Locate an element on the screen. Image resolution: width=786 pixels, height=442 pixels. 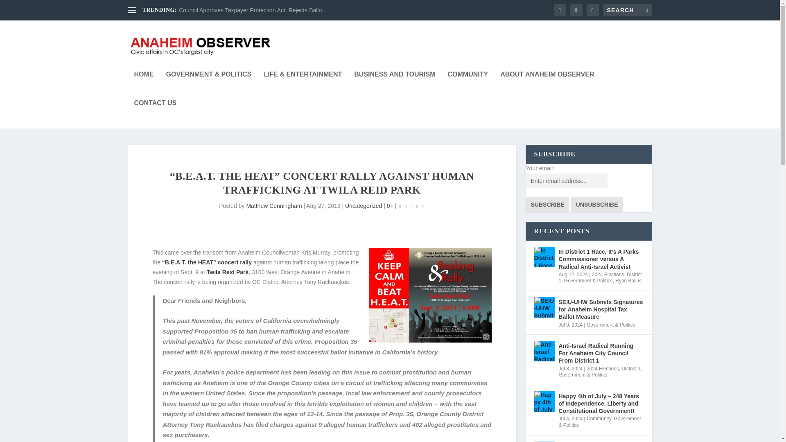
Council Approves Taxpayer Protection Act, Rejects Ballo... is located at coordinates (253, 10).